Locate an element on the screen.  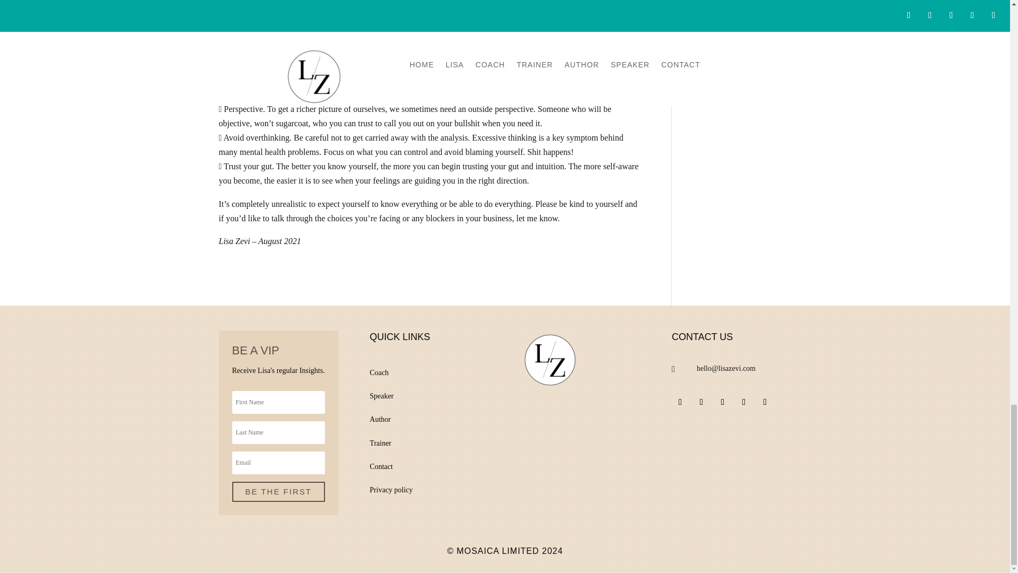
Follow on Facebook is located at coordinates (680, 402).